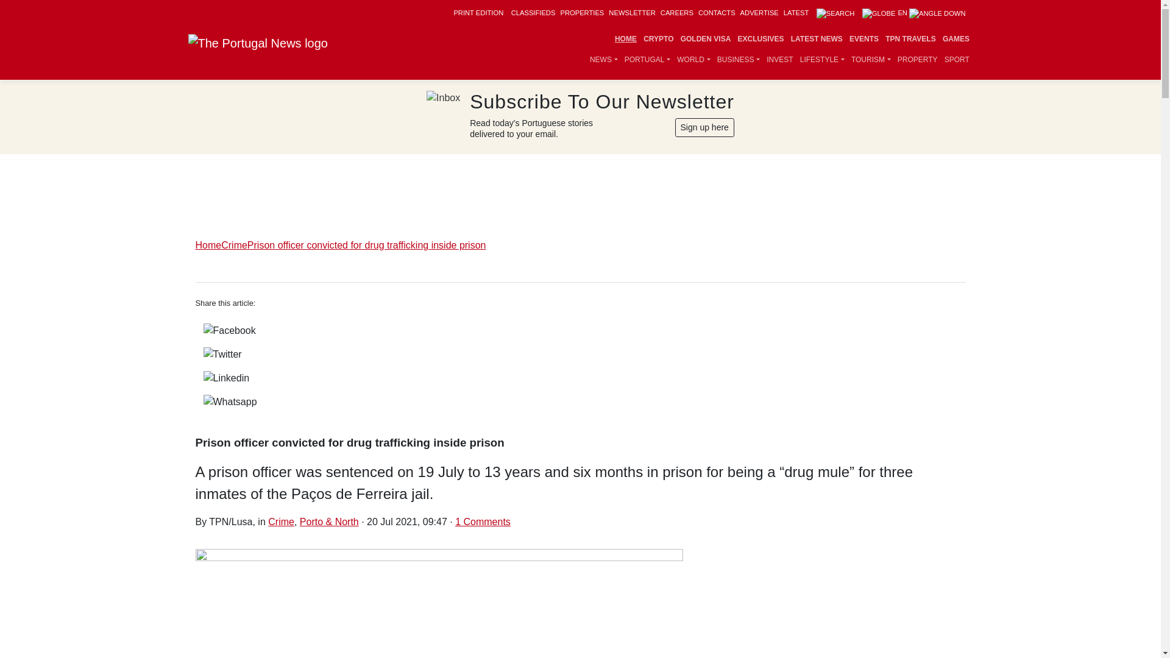 This screenshot has height=658, width=1170. Describe the element at coordinates (796, 13) in the screenshot. I see `LATEST` at that location.